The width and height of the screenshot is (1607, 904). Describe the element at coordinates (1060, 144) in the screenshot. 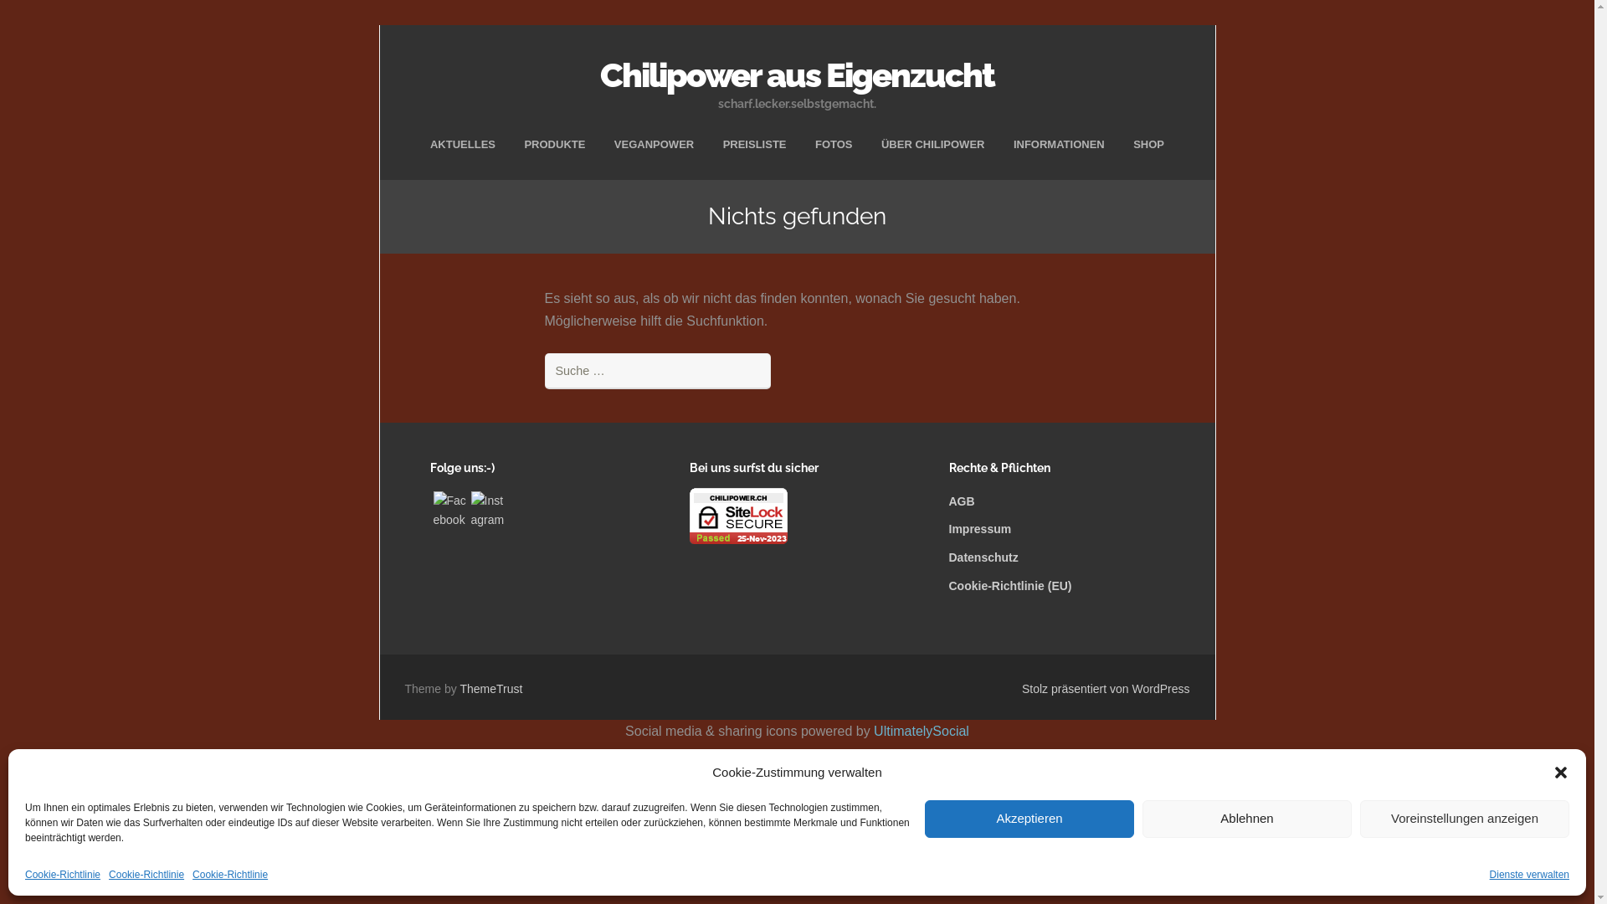

I see `INFORMATIONEN` at that location.